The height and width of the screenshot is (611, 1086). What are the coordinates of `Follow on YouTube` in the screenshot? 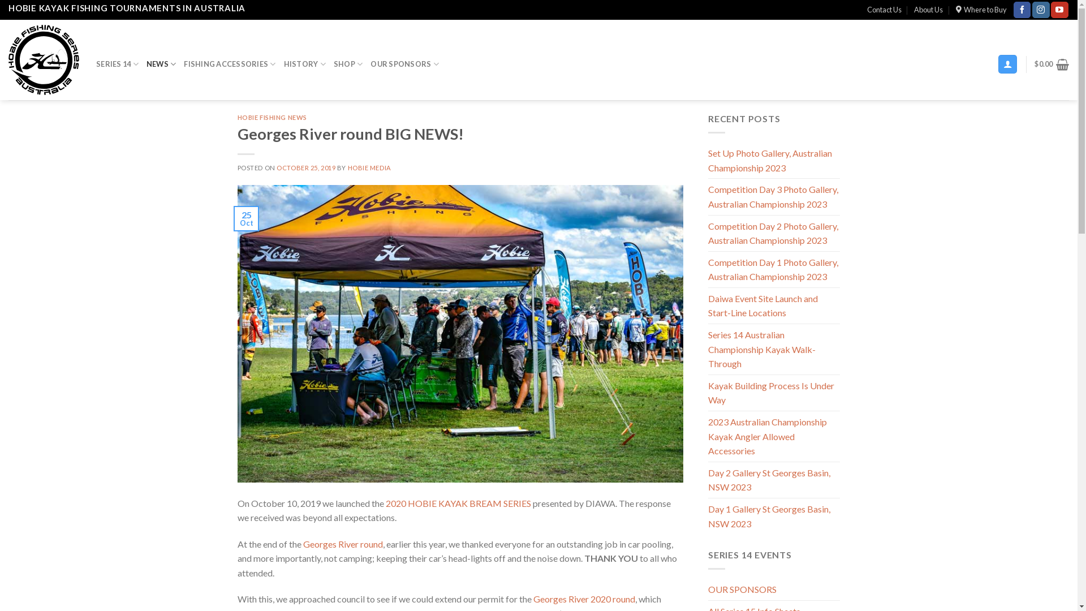 It's located at (1059, 10).